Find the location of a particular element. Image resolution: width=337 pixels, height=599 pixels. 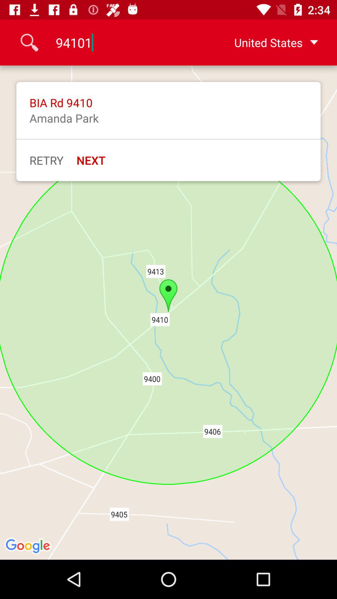

click the 94101 is located at coordinates (127, 42).